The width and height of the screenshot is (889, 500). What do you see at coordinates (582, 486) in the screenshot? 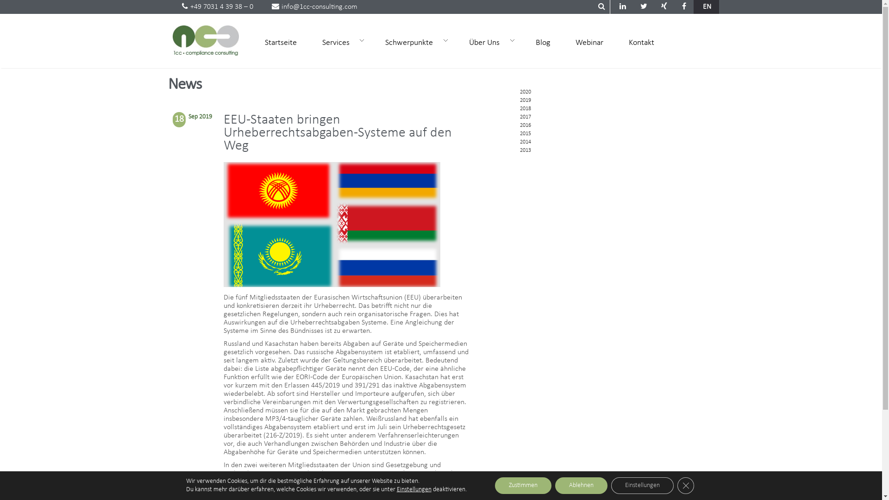
I see `Ablehnen` at bounding box center [582, 486].